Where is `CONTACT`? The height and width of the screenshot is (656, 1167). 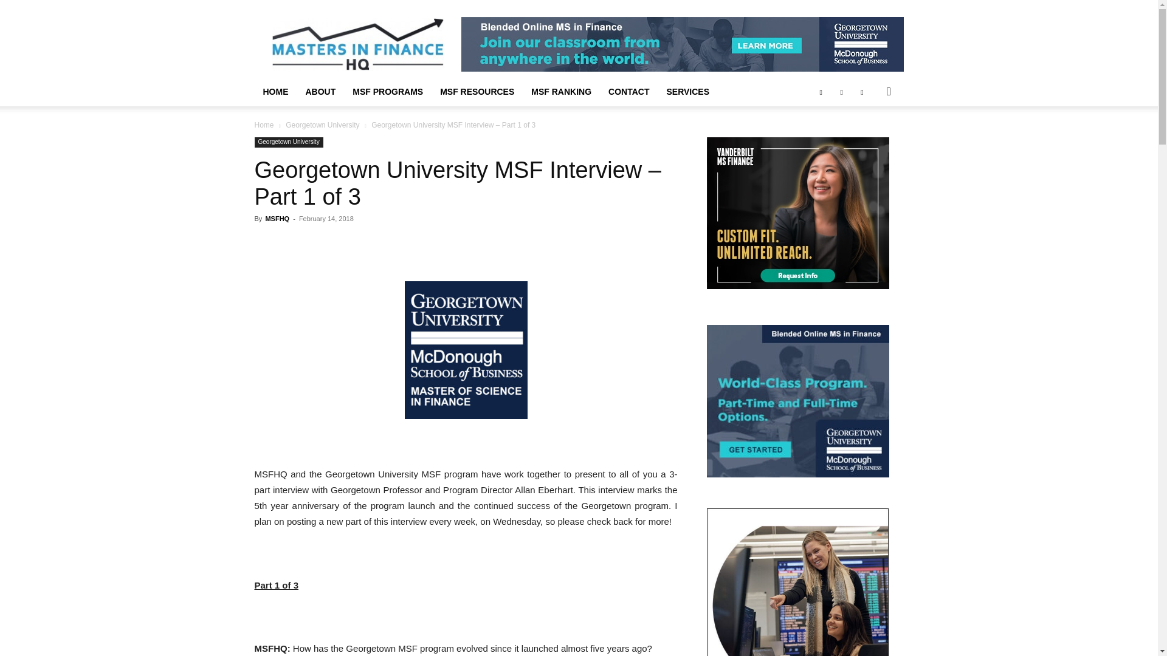
CONTACT is located at coordinates (628, 91).